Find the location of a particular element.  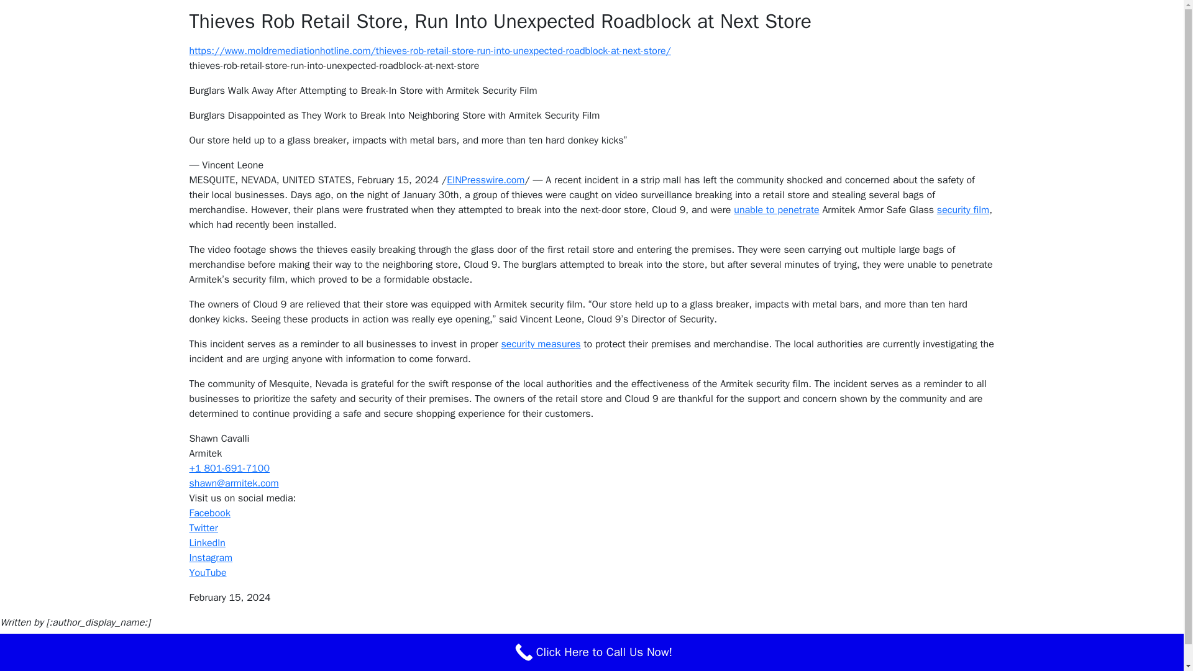

Facebook is located at coordinates (209, 513).